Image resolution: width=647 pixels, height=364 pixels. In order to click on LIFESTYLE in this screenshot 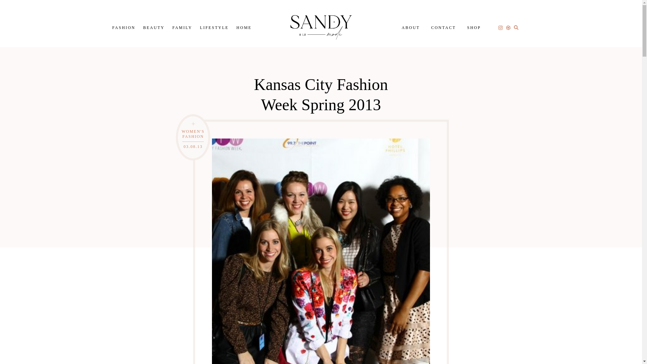, I will do `click(214, 27)`.